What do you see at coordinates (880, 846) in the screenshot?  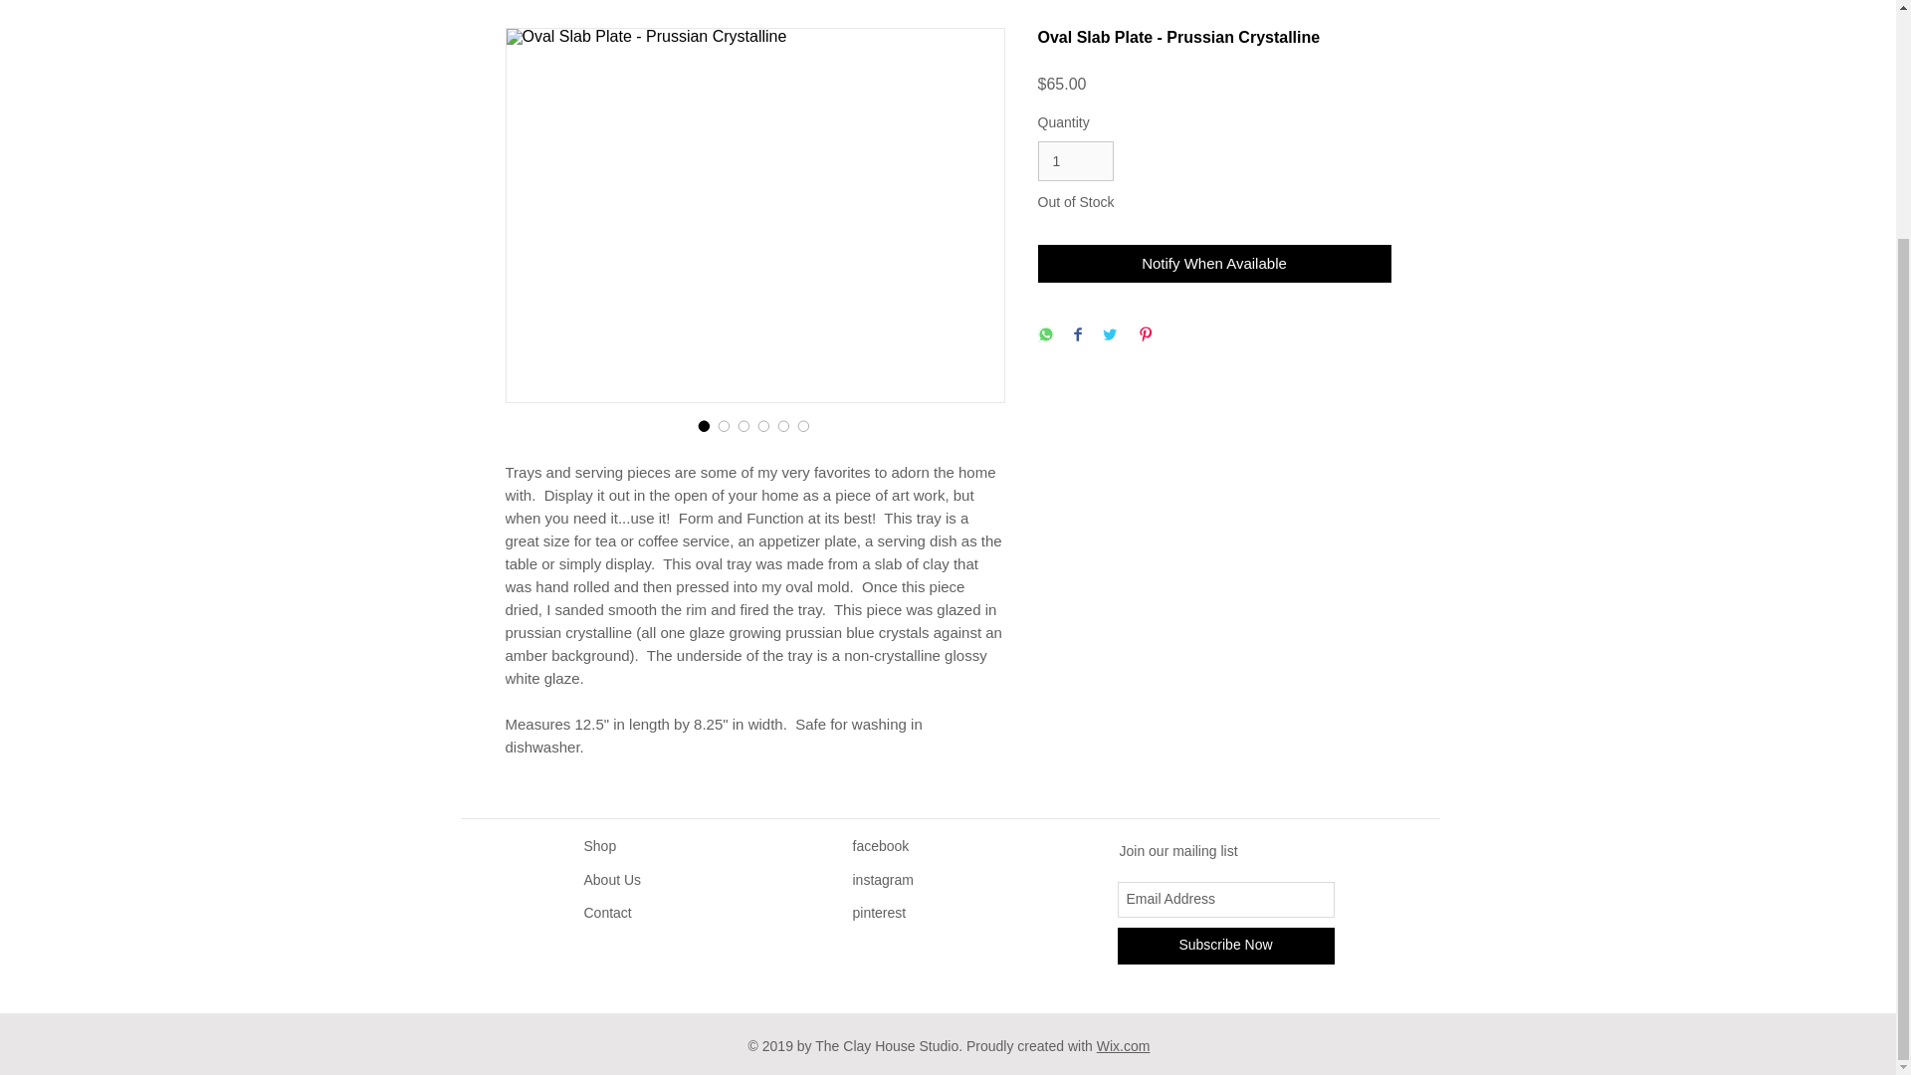 I see `facebook` at bounding box center [880, 846].